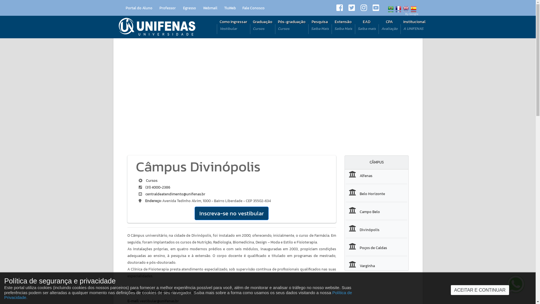 Image resolution: width=540 pixels, height=304 pixels. Describe the element at coordinates (359, 176) in the screenshot. I see `Alfenas` at that location.